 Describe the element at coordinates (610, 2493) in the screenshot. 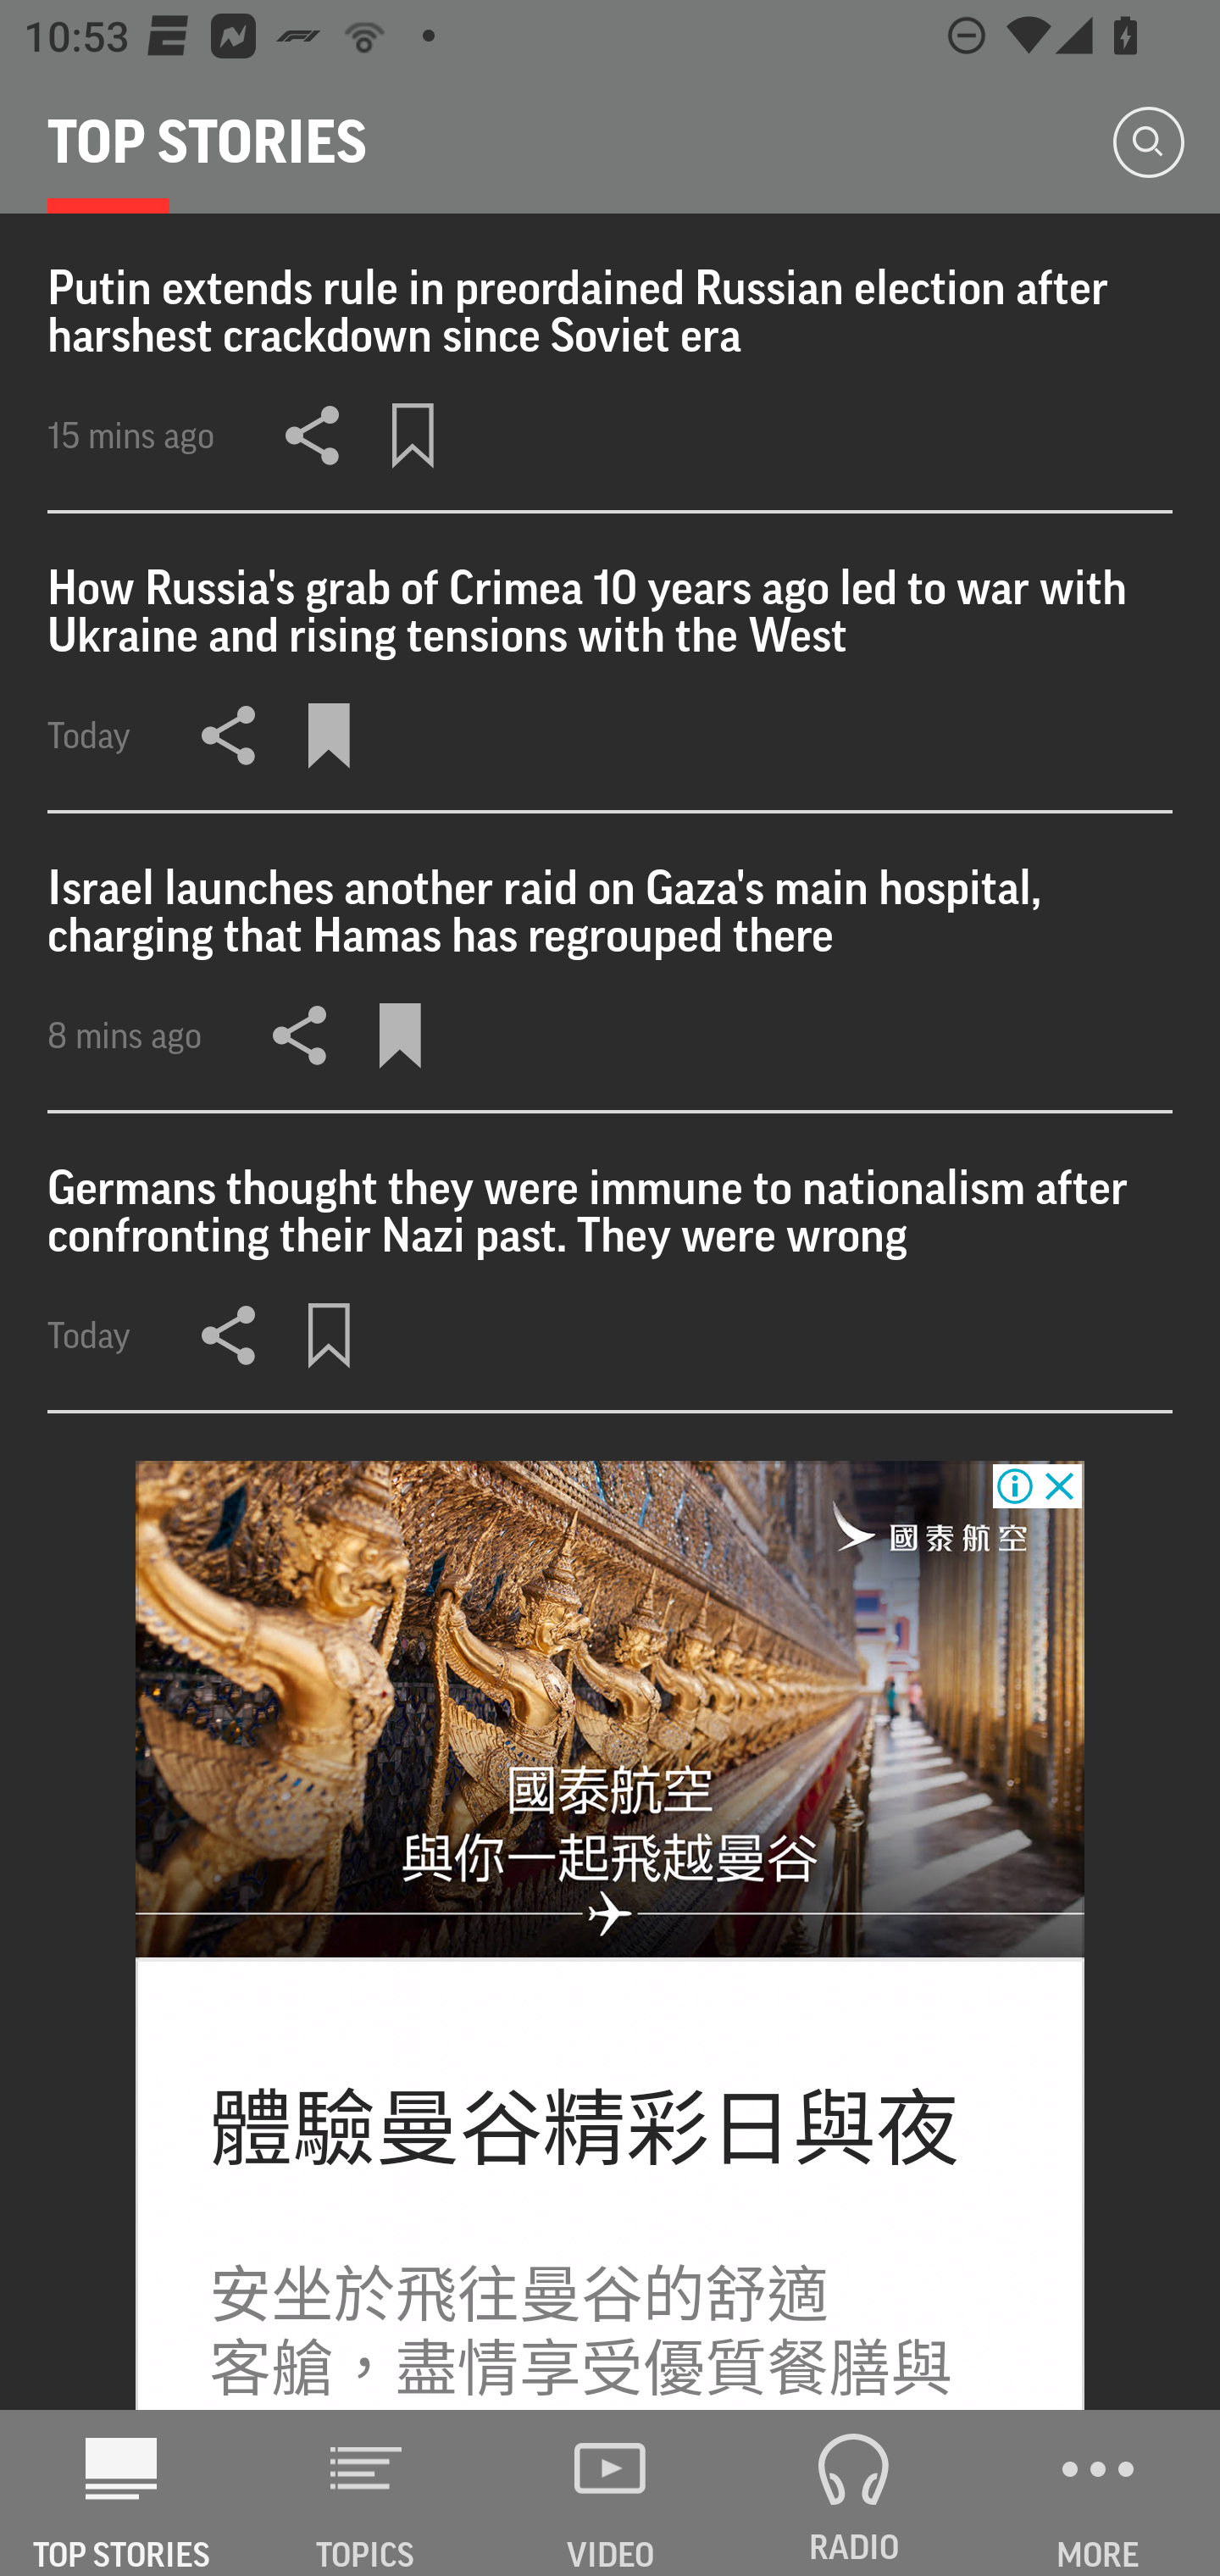

I see `VIDEO` at that location.